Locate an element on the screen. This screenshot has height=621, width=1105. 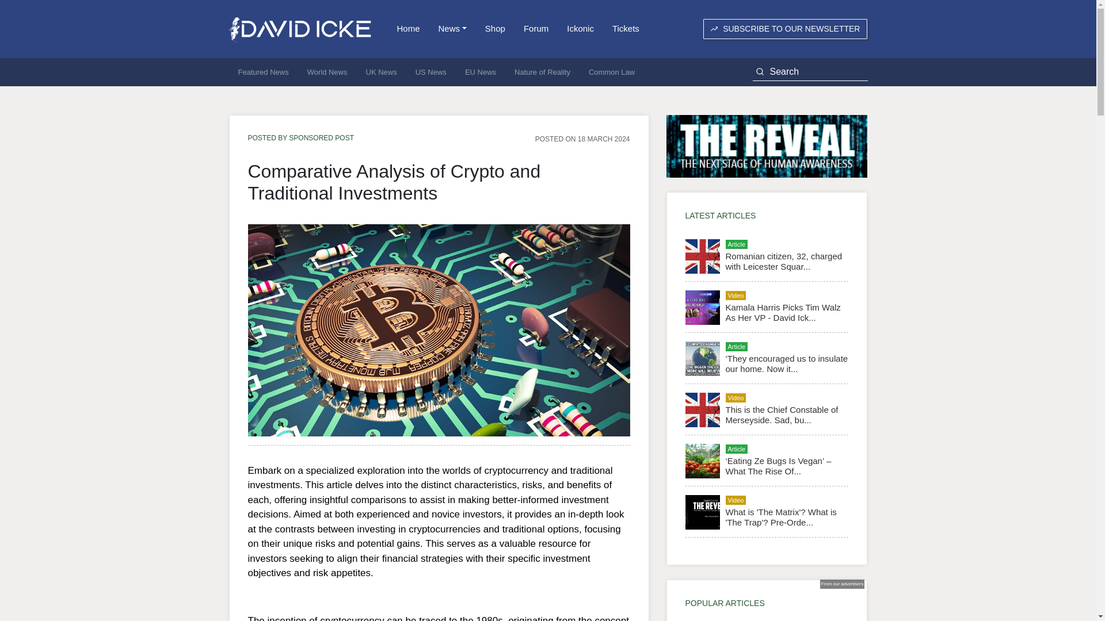
Featured News is located at coordinates (264, 72).